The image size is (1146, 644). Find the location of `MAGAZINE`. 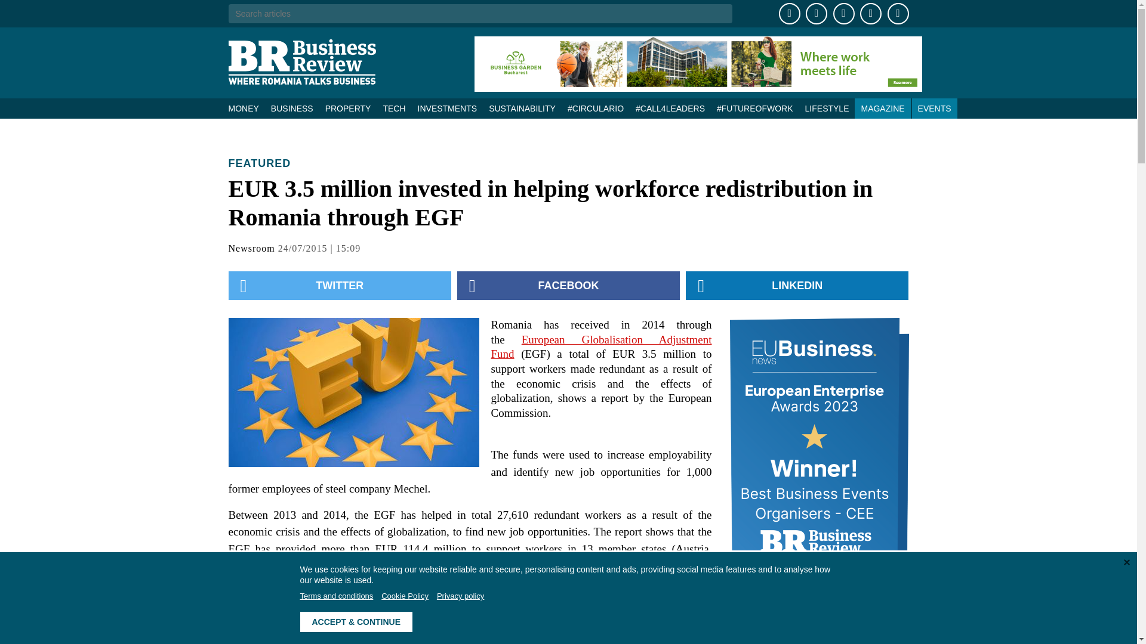

MAGAZINE is located at coordinates (882, 109).